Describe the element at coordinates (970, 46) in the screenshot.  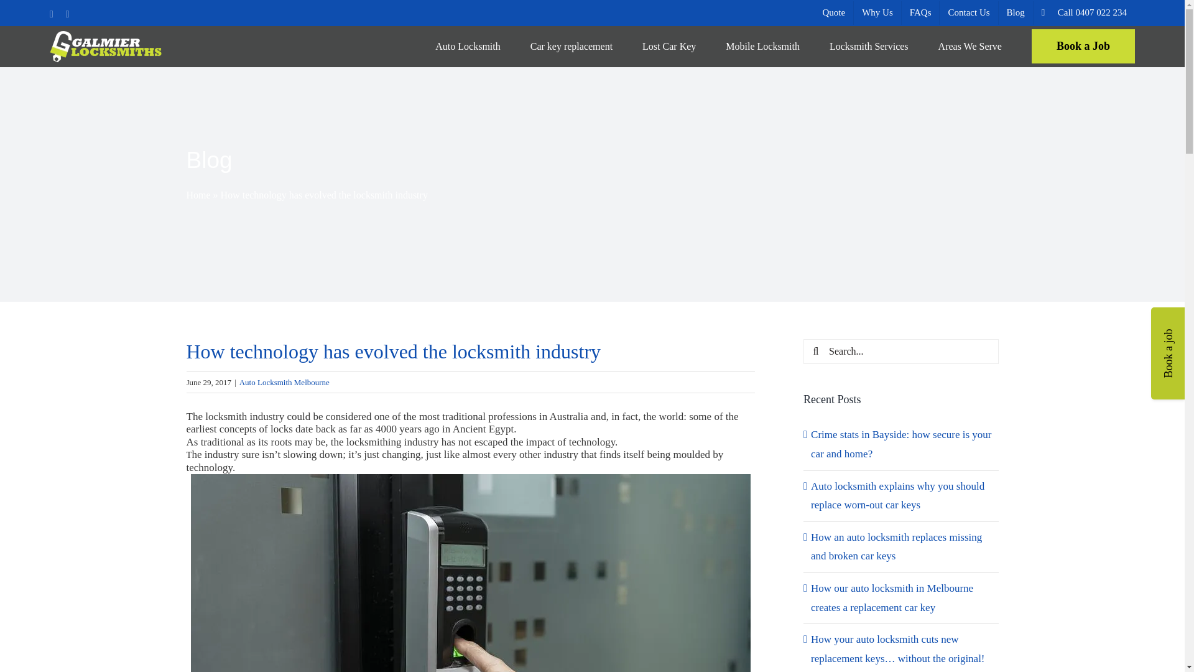
I see `Areas We Serve` at that location.